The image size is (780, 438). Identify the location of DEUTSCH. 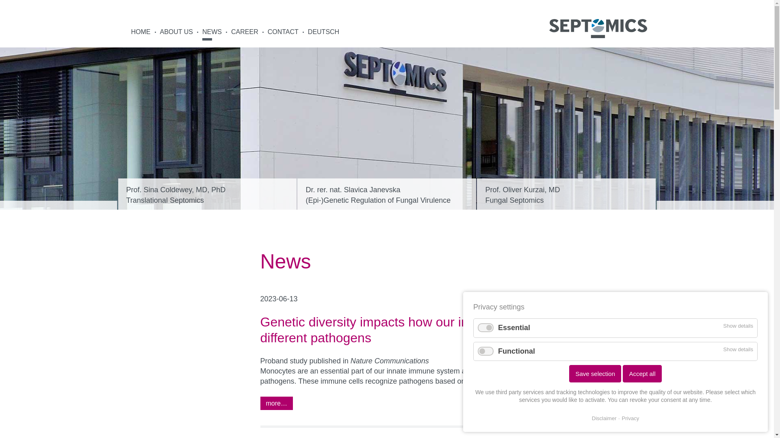
(212, 34).